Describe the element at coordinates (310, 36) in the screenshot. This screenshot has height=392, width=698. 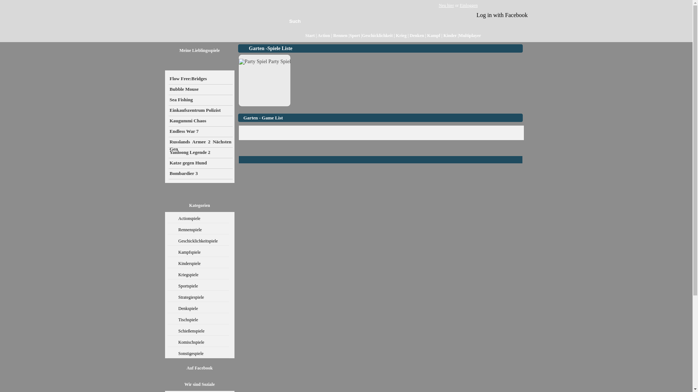
I see `Start` at that location.